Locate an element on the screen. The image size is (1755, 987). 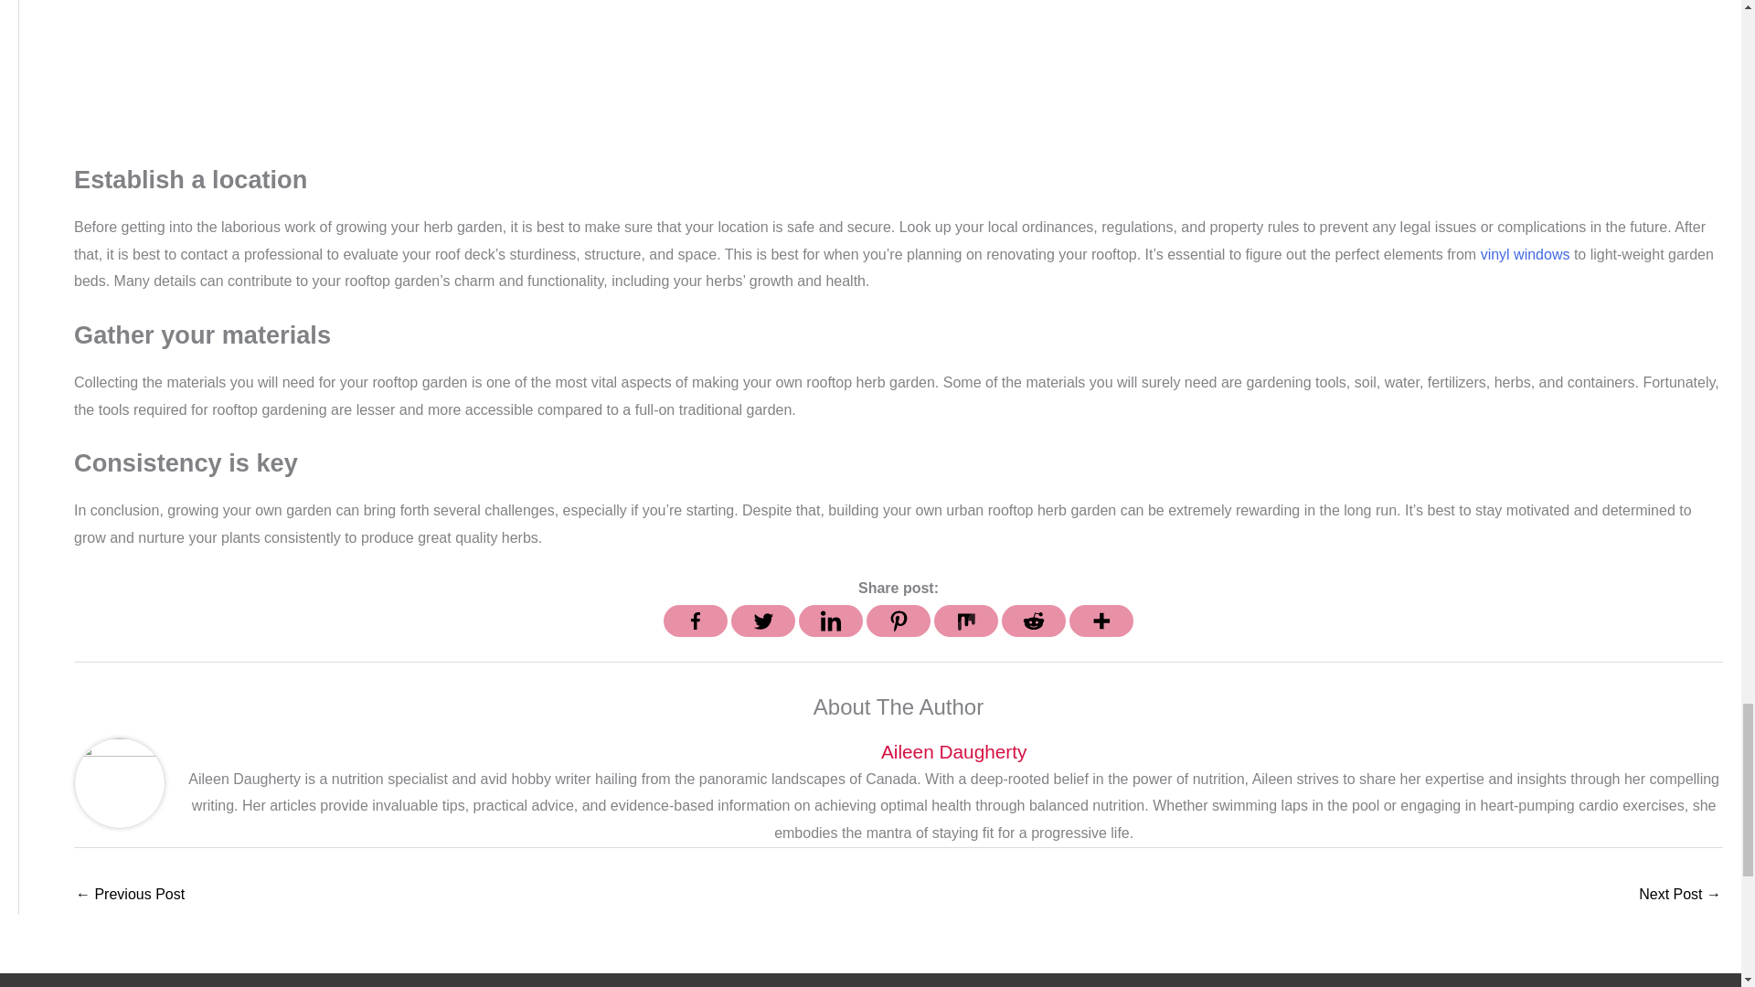
Reddit is located at coordinates (1033, 621).